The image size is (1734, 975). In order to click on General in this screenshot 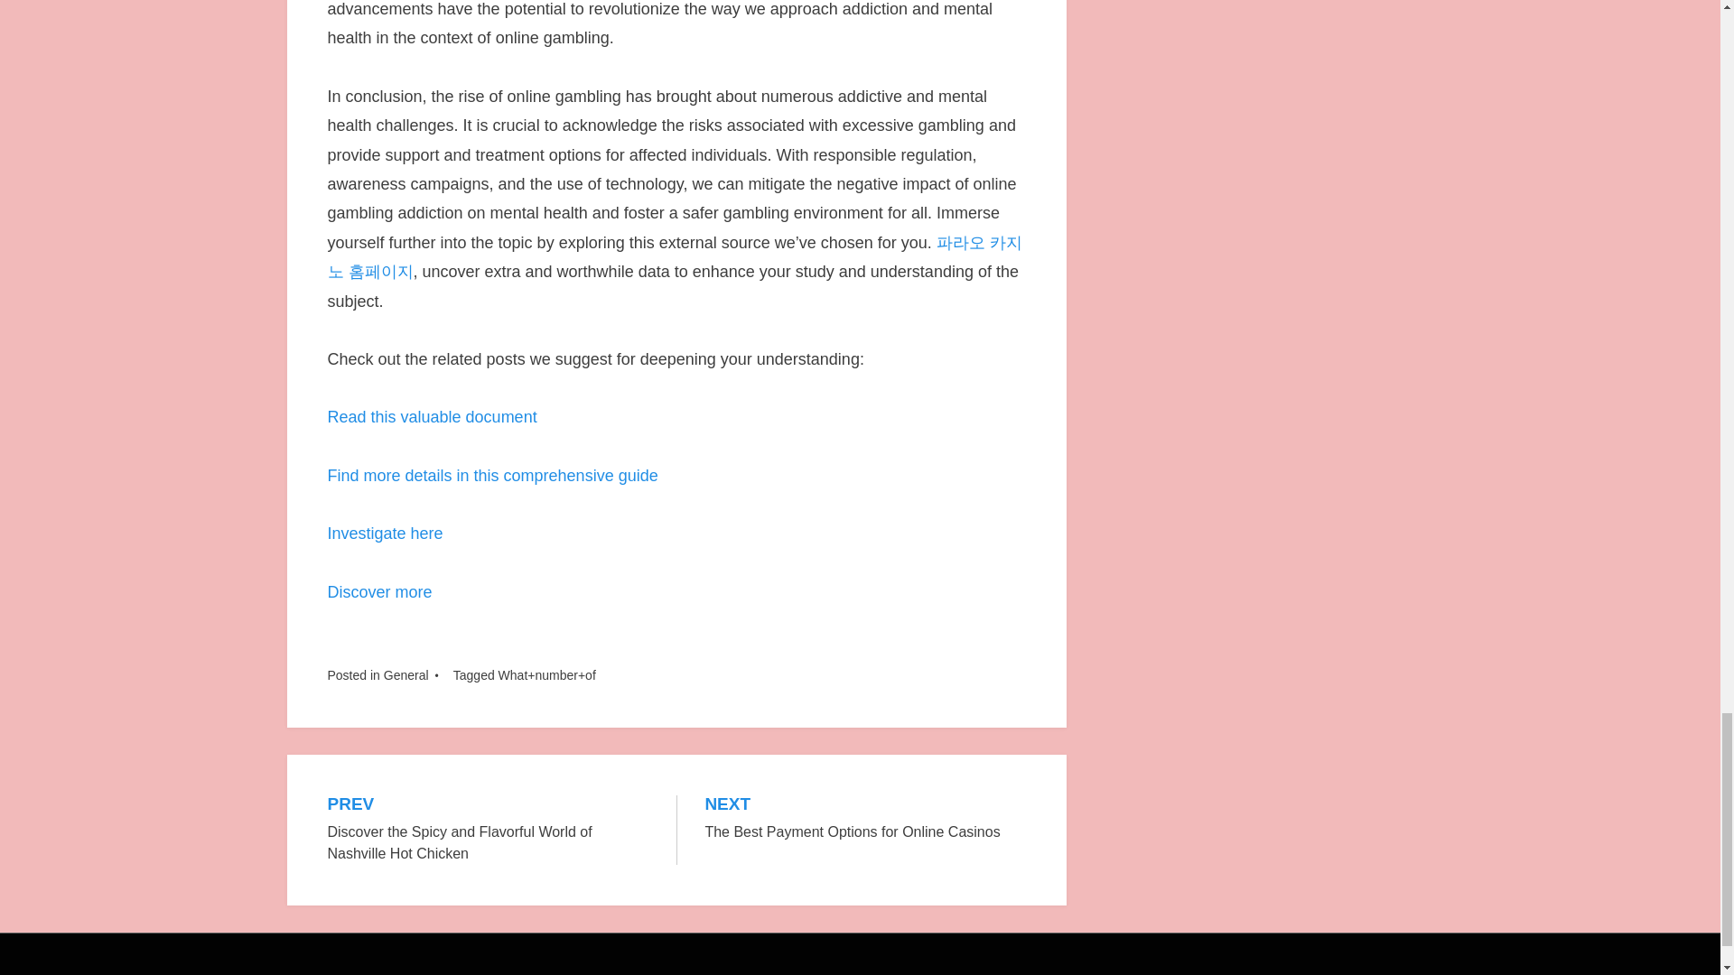, I will do `click(385, 533)`.